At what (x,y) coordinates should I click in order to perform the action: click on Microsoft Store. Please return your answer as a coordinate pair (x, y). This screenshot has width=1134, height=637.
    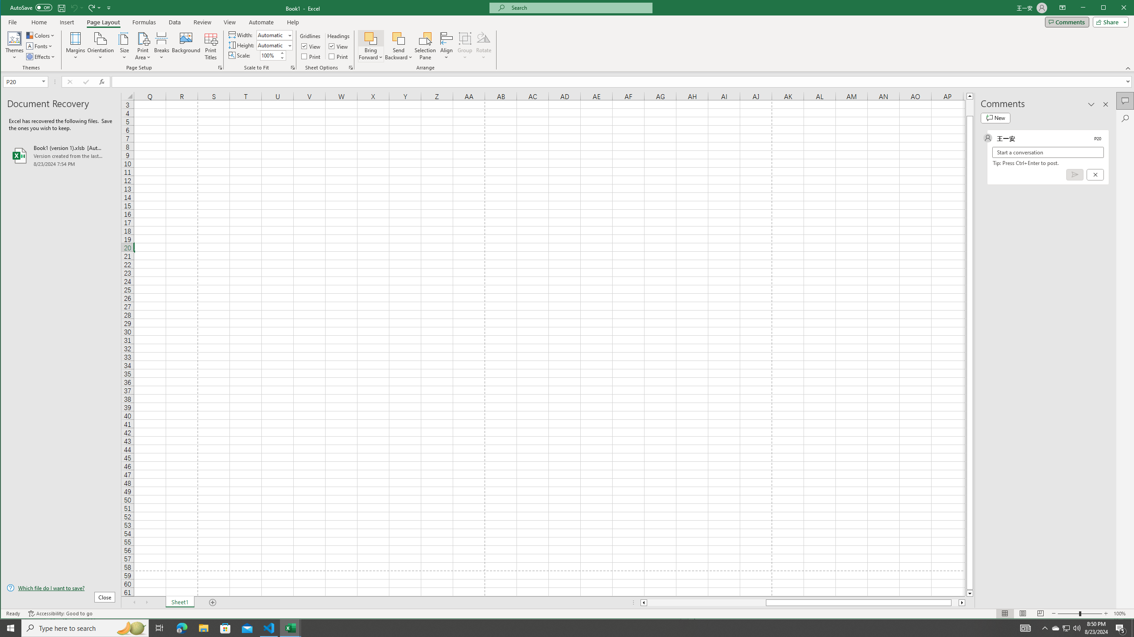
    Looking at the image, I should click on (225, 628).